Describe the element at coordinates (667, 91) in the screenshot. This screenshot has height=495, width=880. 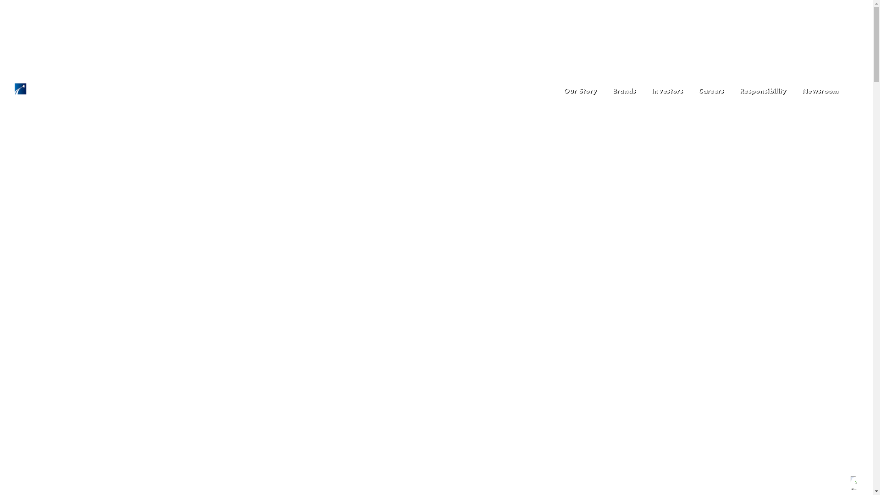
I see `Investors` at that location.